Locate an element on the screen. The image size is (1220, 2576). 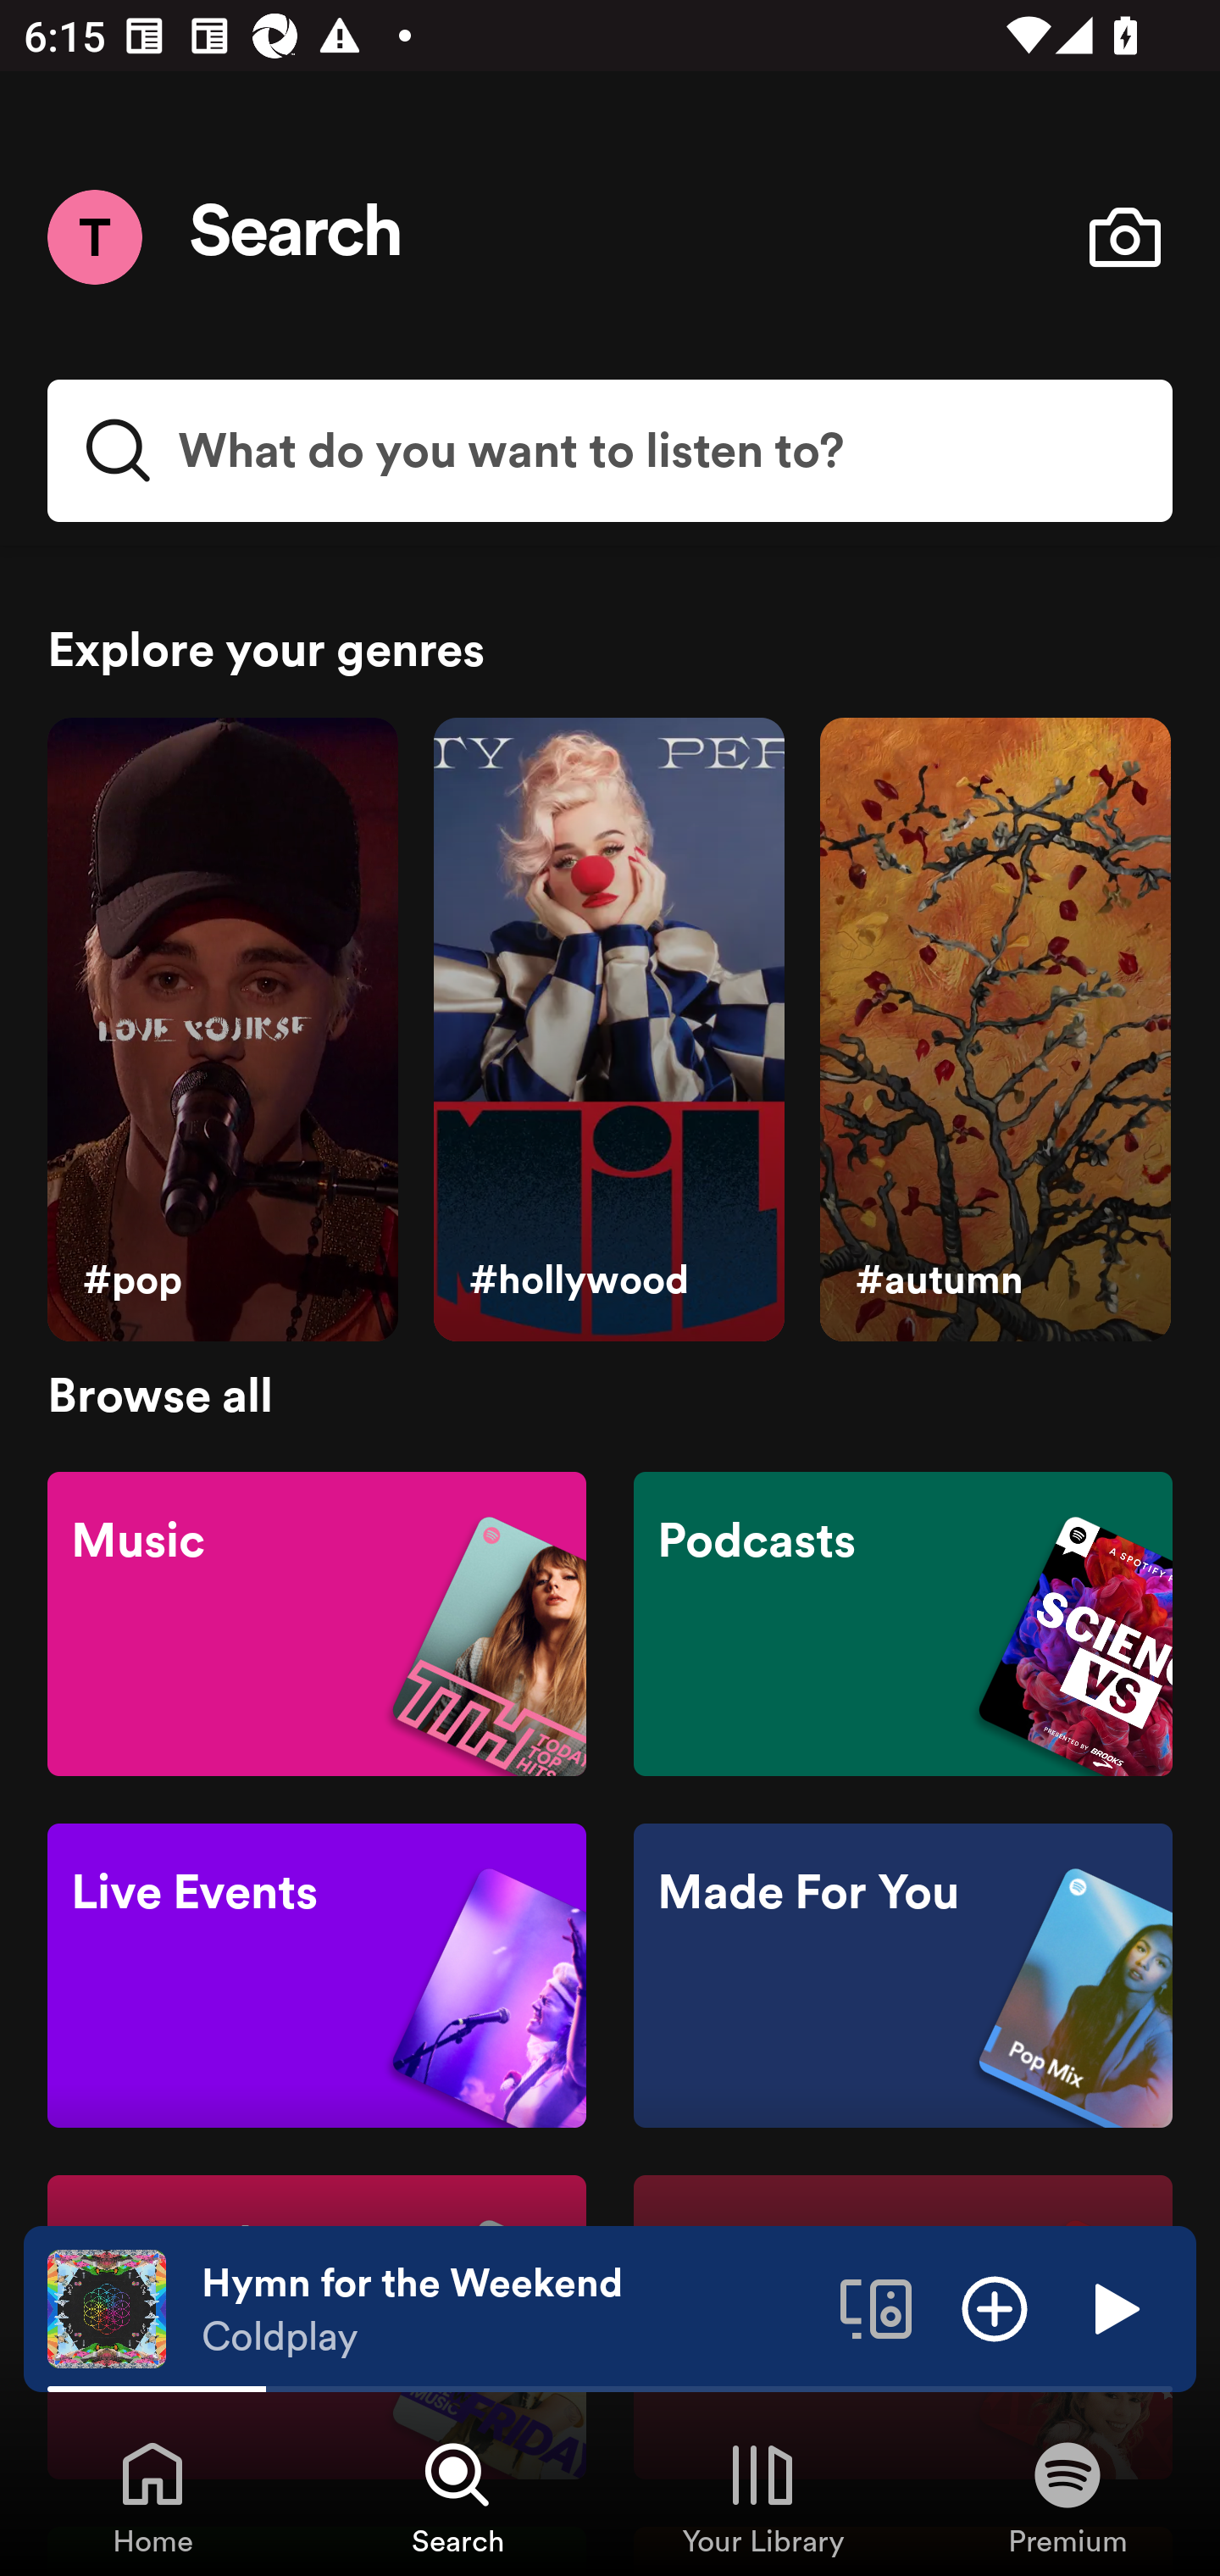
Premium, Tab 4 of 4 Premium Premium is located at coordinates (1067, 2496).